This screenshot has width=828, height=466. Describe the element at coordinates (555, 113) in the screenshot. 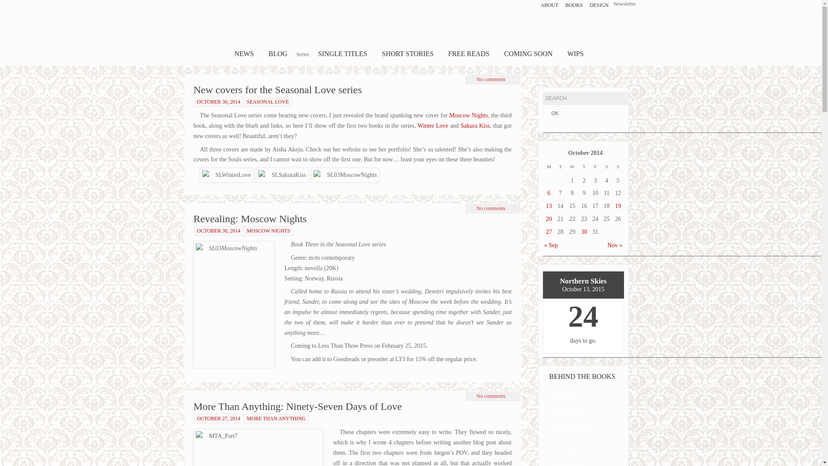

I see `OK` at that location.